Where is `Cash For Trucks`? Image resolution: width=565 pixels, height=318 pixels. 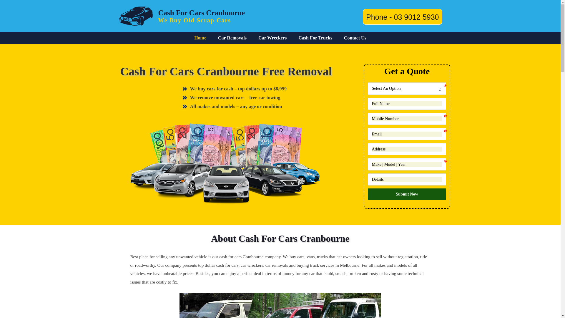
Cash For Trucks is located at coordinates (315, 38).